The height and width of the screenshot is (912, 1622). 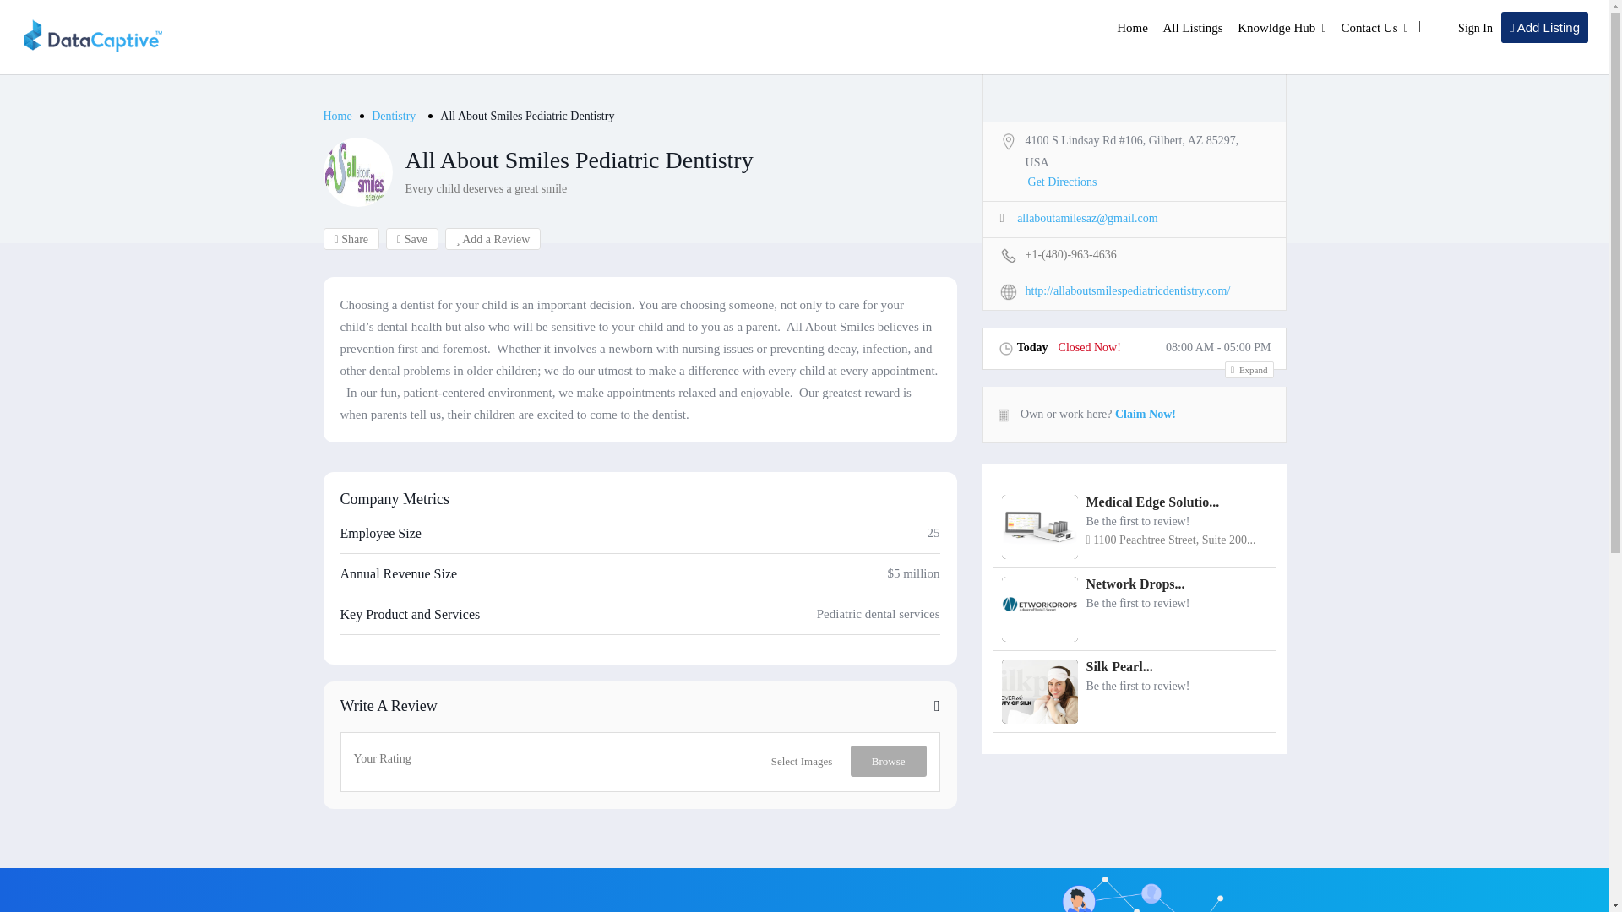 I want to click on Contact Us, so click(x=1369, y=27).